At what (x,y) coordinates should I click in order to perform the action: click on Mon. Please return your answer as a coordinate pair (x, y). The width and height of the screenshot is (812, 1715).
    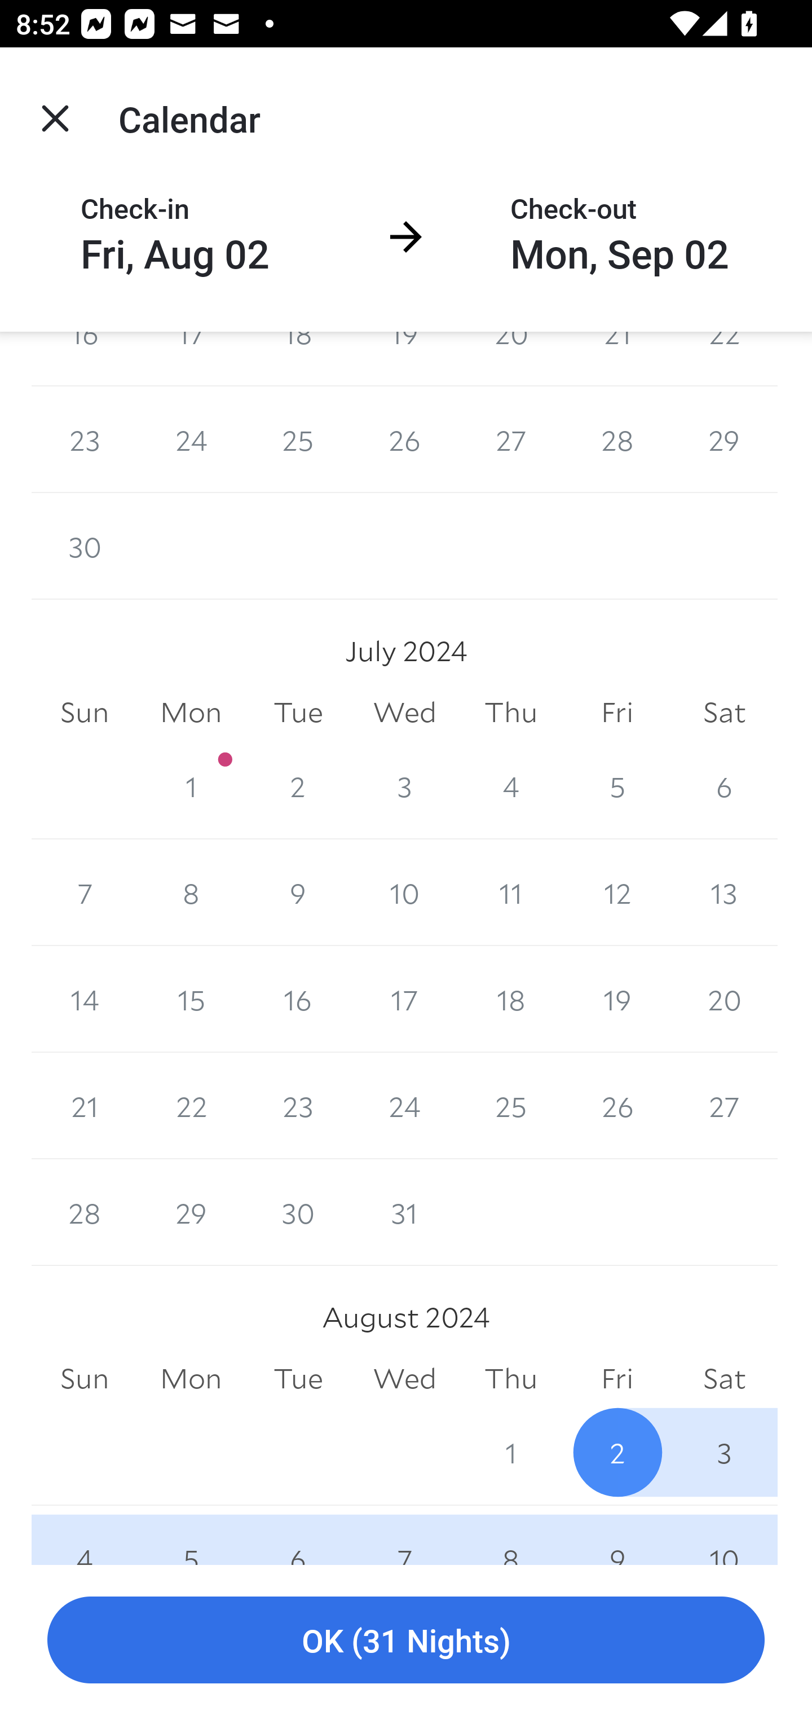
    Looking at the image, I should click on (191, 713).